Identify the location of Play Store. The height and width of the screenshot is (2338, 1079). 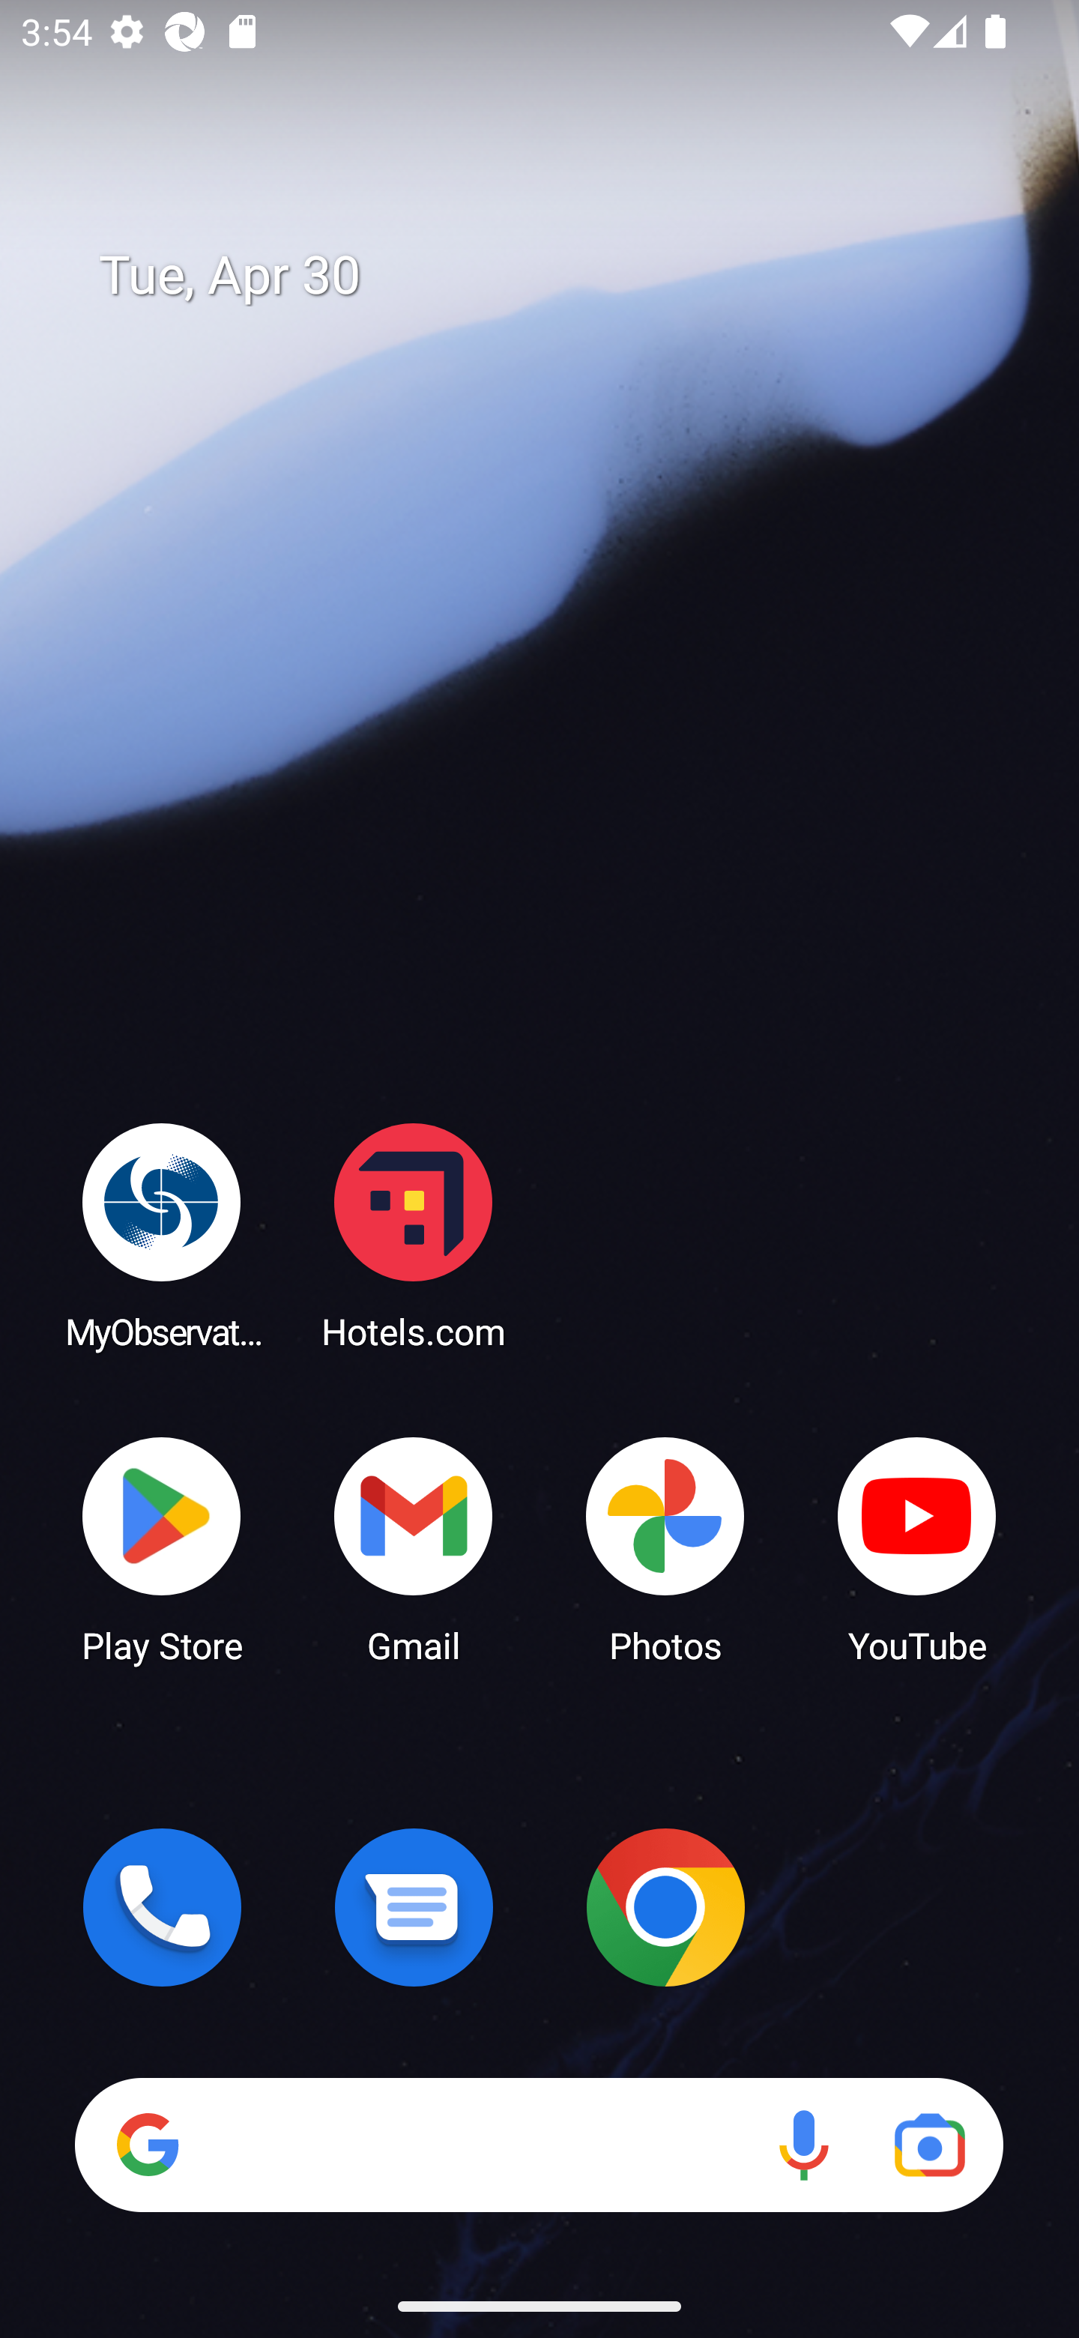
(162, 1548).